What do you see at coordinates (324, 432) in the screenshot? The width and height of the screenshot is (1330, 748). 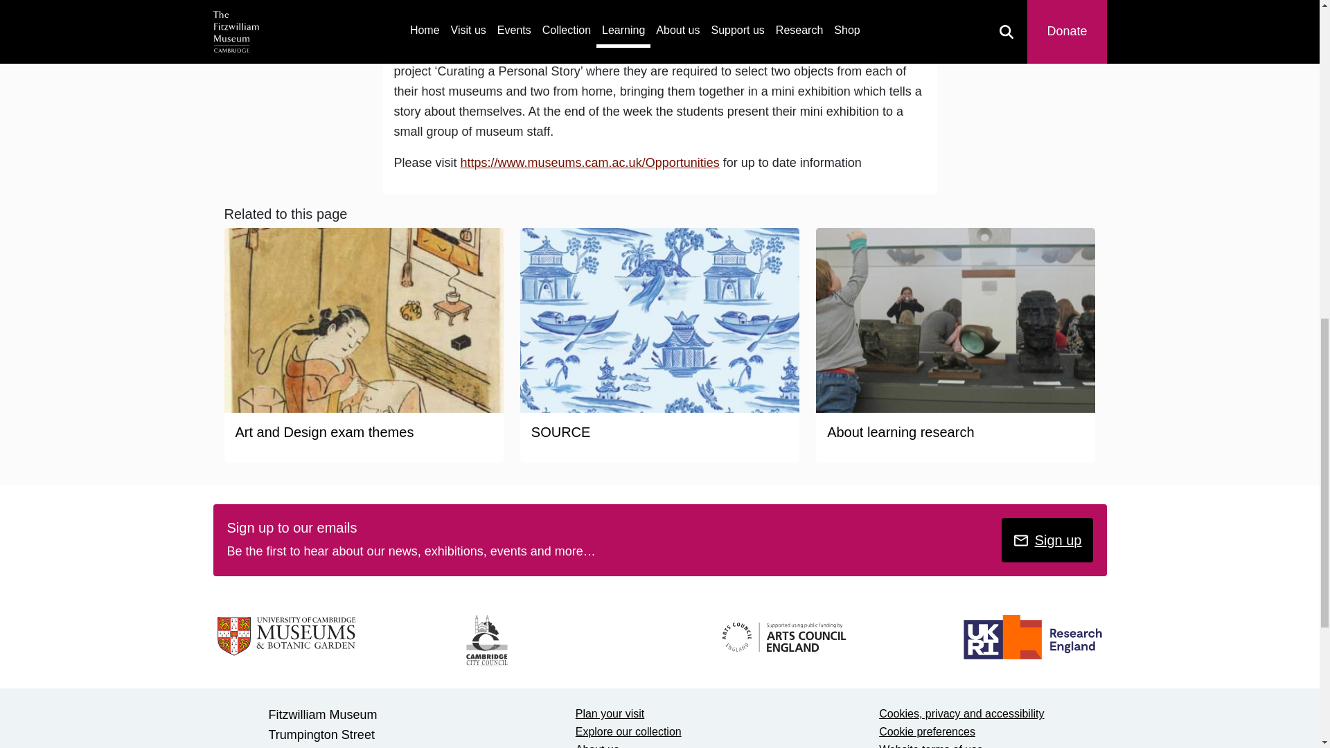 I see `Art and Design exam themes` at bounding box center [324, 432].